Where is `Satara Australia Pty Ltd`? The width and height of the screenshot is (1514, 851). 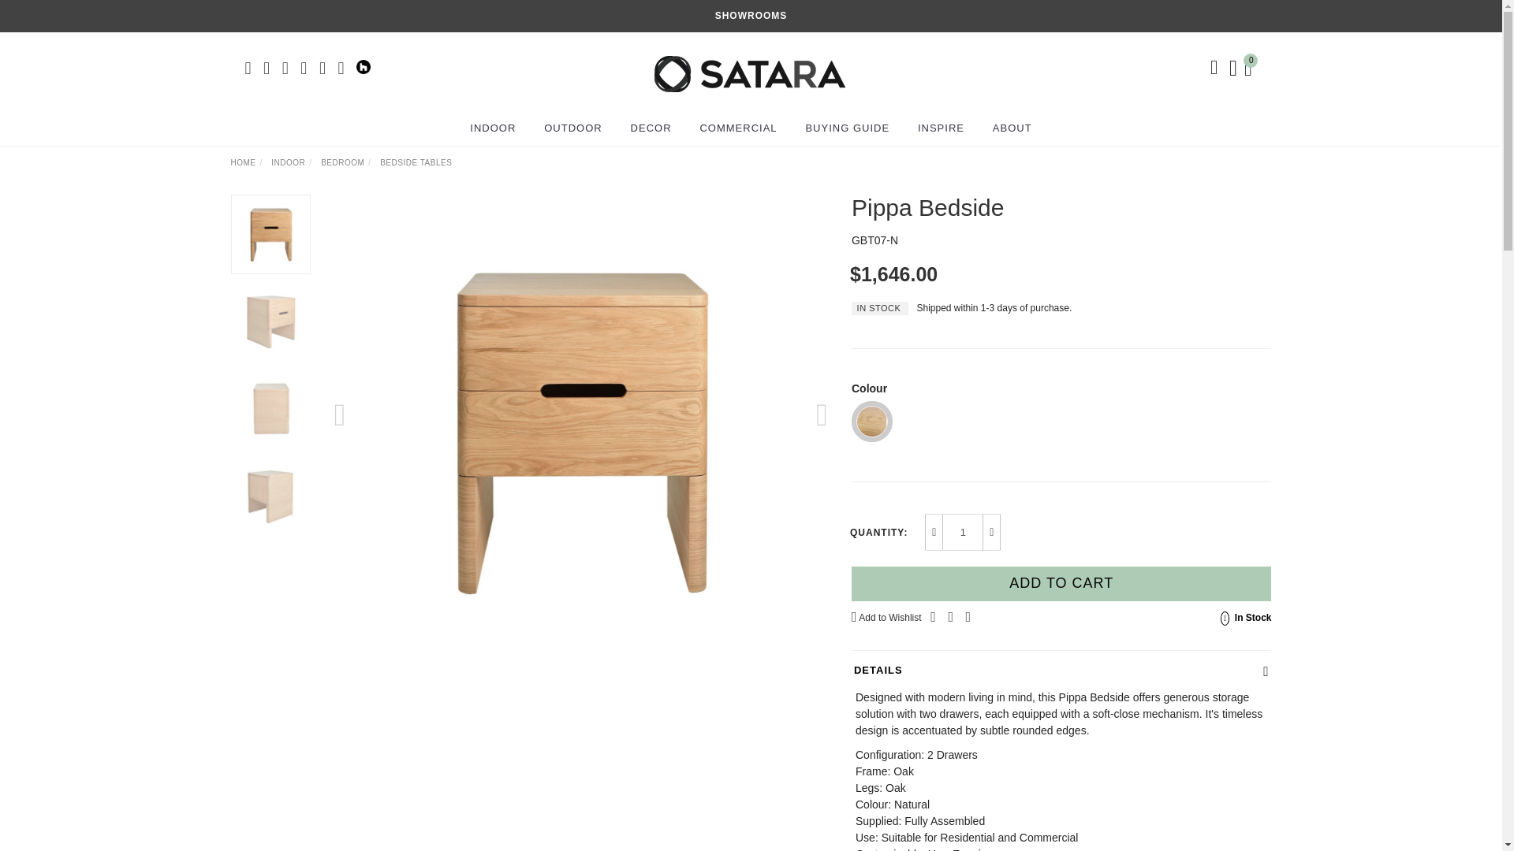 Satara Australia Pty Ltd is located at coordinates (749, 66).